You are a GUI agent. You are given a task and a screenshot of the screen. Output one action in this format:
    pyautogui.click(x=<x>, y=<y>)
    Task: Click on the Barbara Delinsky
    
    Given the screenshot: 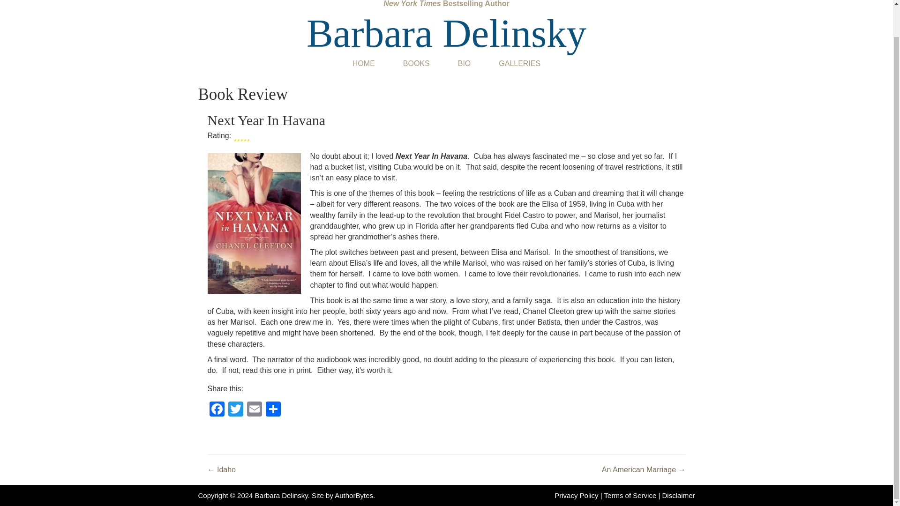 What is the action you would take?
    pyautogui.click(x=446, y=33)
    